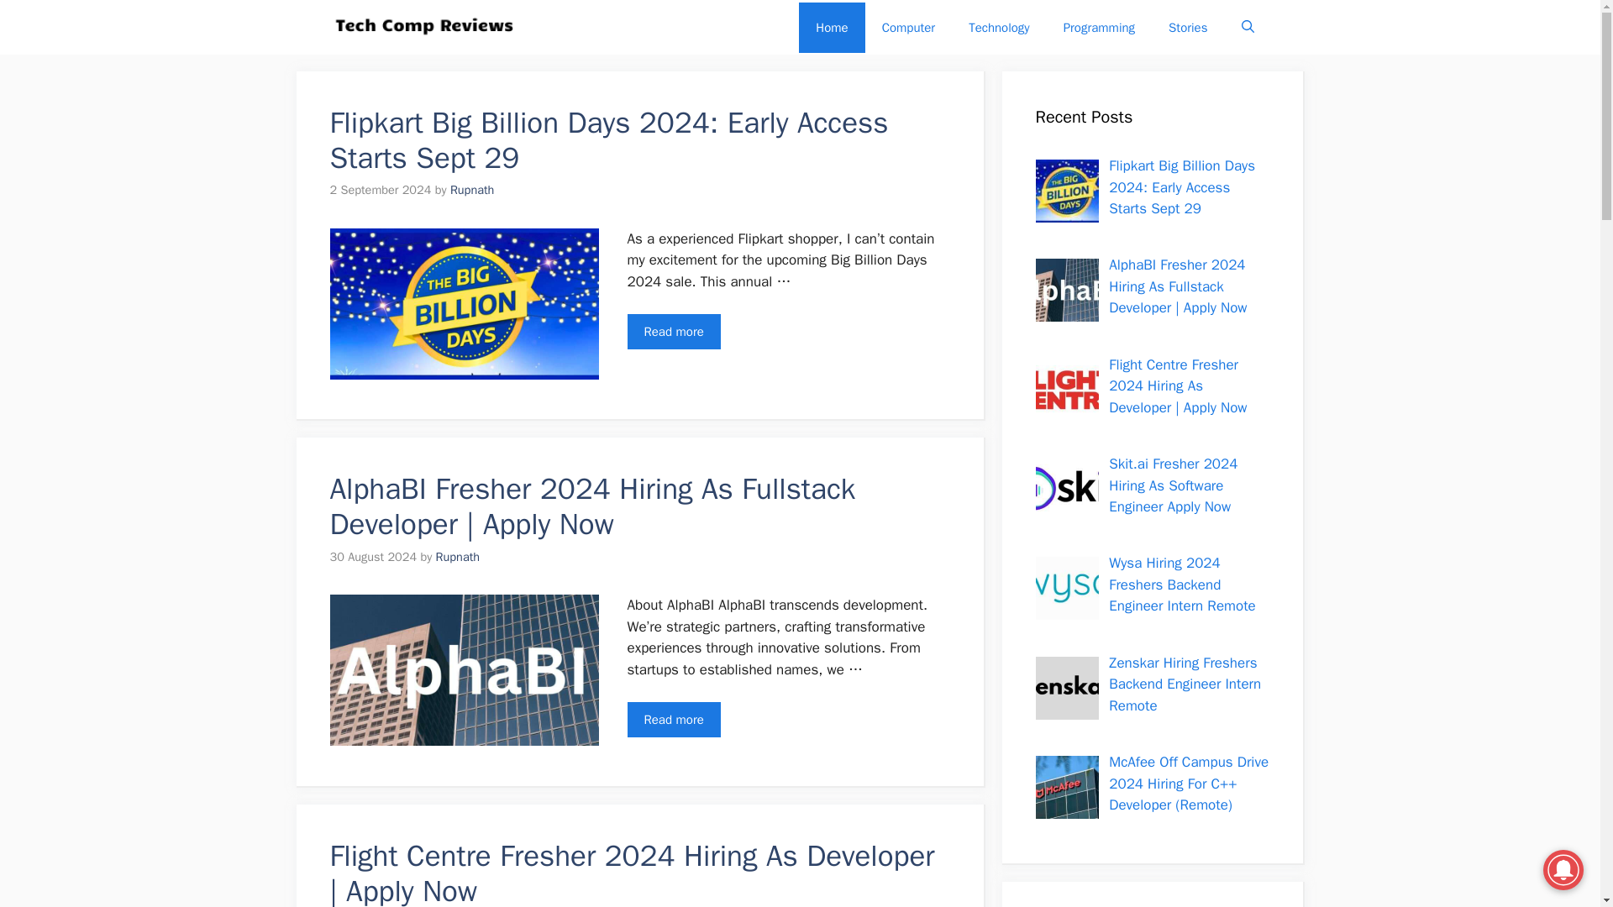  Describe the element at coordinates (423, 27) in the screenshot. I see `Tech Comp Reviews` at that location.